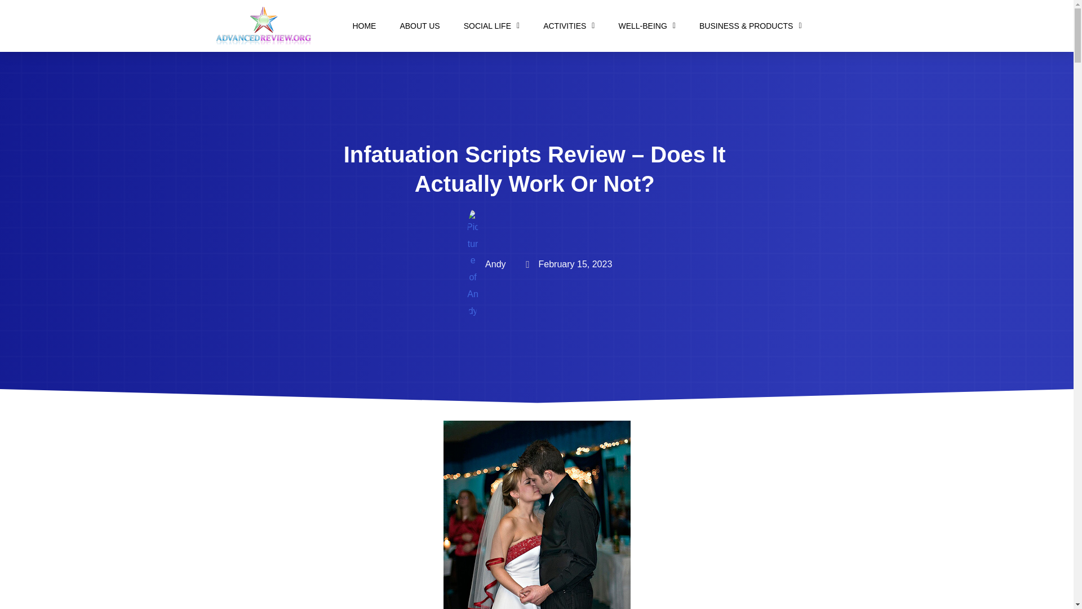 This screenshot has width=1082, height=609. I want to click on ACTIVITIES, so click(569, 26).